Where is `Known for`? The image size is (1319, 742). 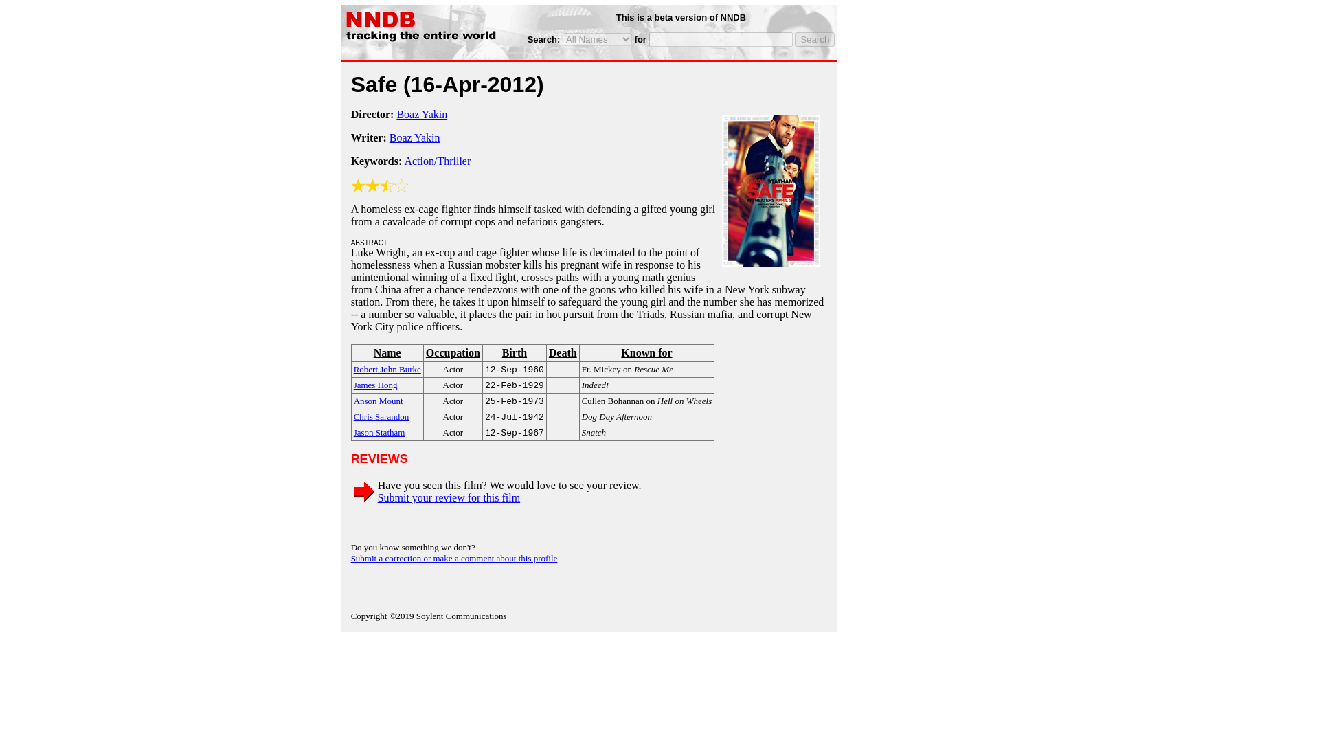
Known for is located at coordinates (646, 353).